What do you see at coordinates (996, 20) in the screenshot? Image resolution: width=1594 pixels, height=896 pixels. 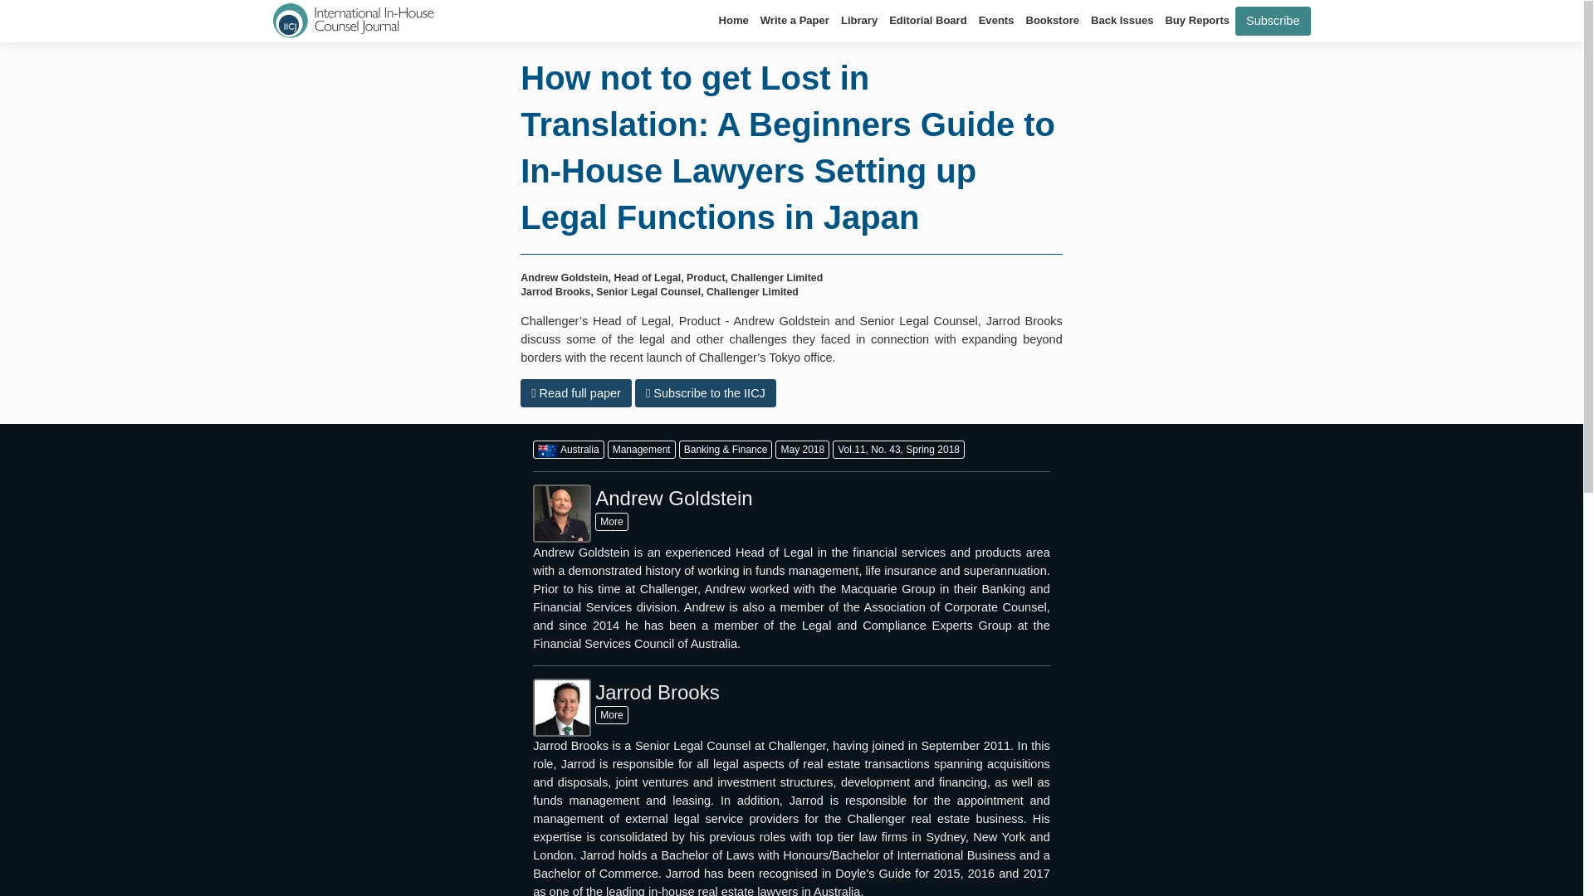 I see `Events` at bounding box center [996, 20].